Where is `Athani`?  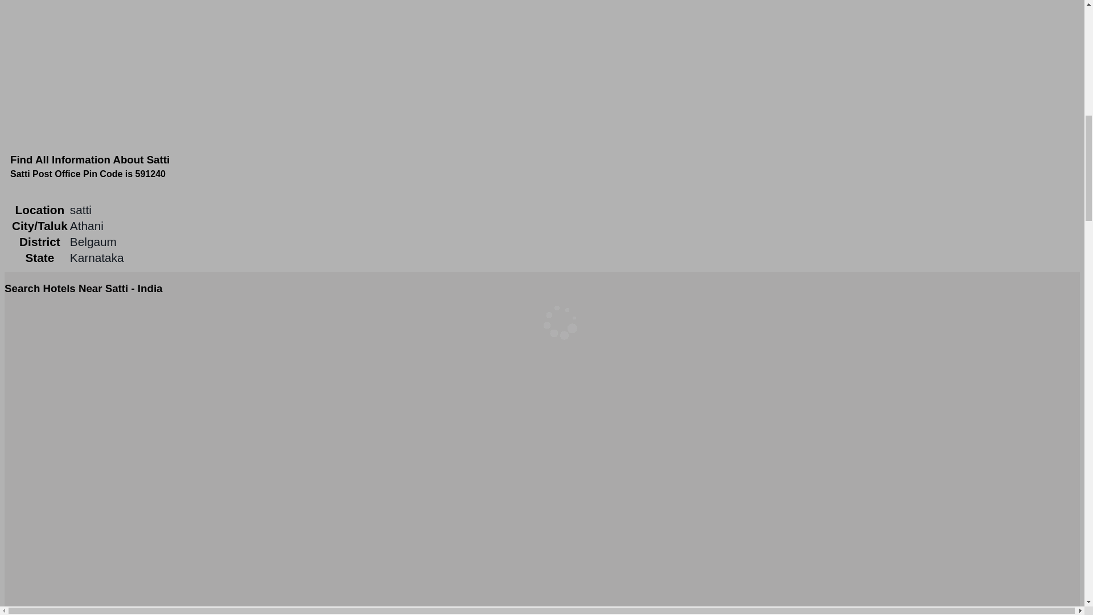
Athani is located at coordinates (87, 225).